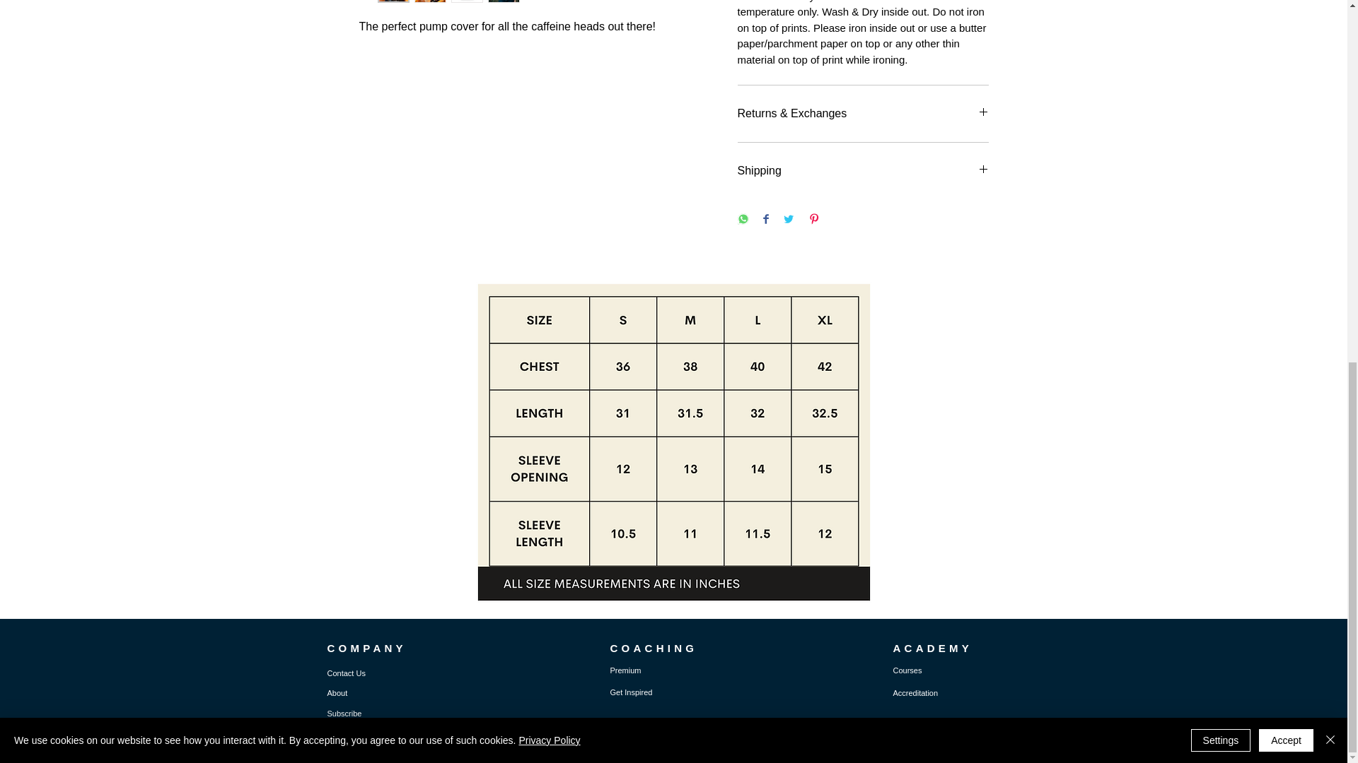 The height and width of the screenshot is (763, 1358). I want to click on Premium, so click(625, 670).